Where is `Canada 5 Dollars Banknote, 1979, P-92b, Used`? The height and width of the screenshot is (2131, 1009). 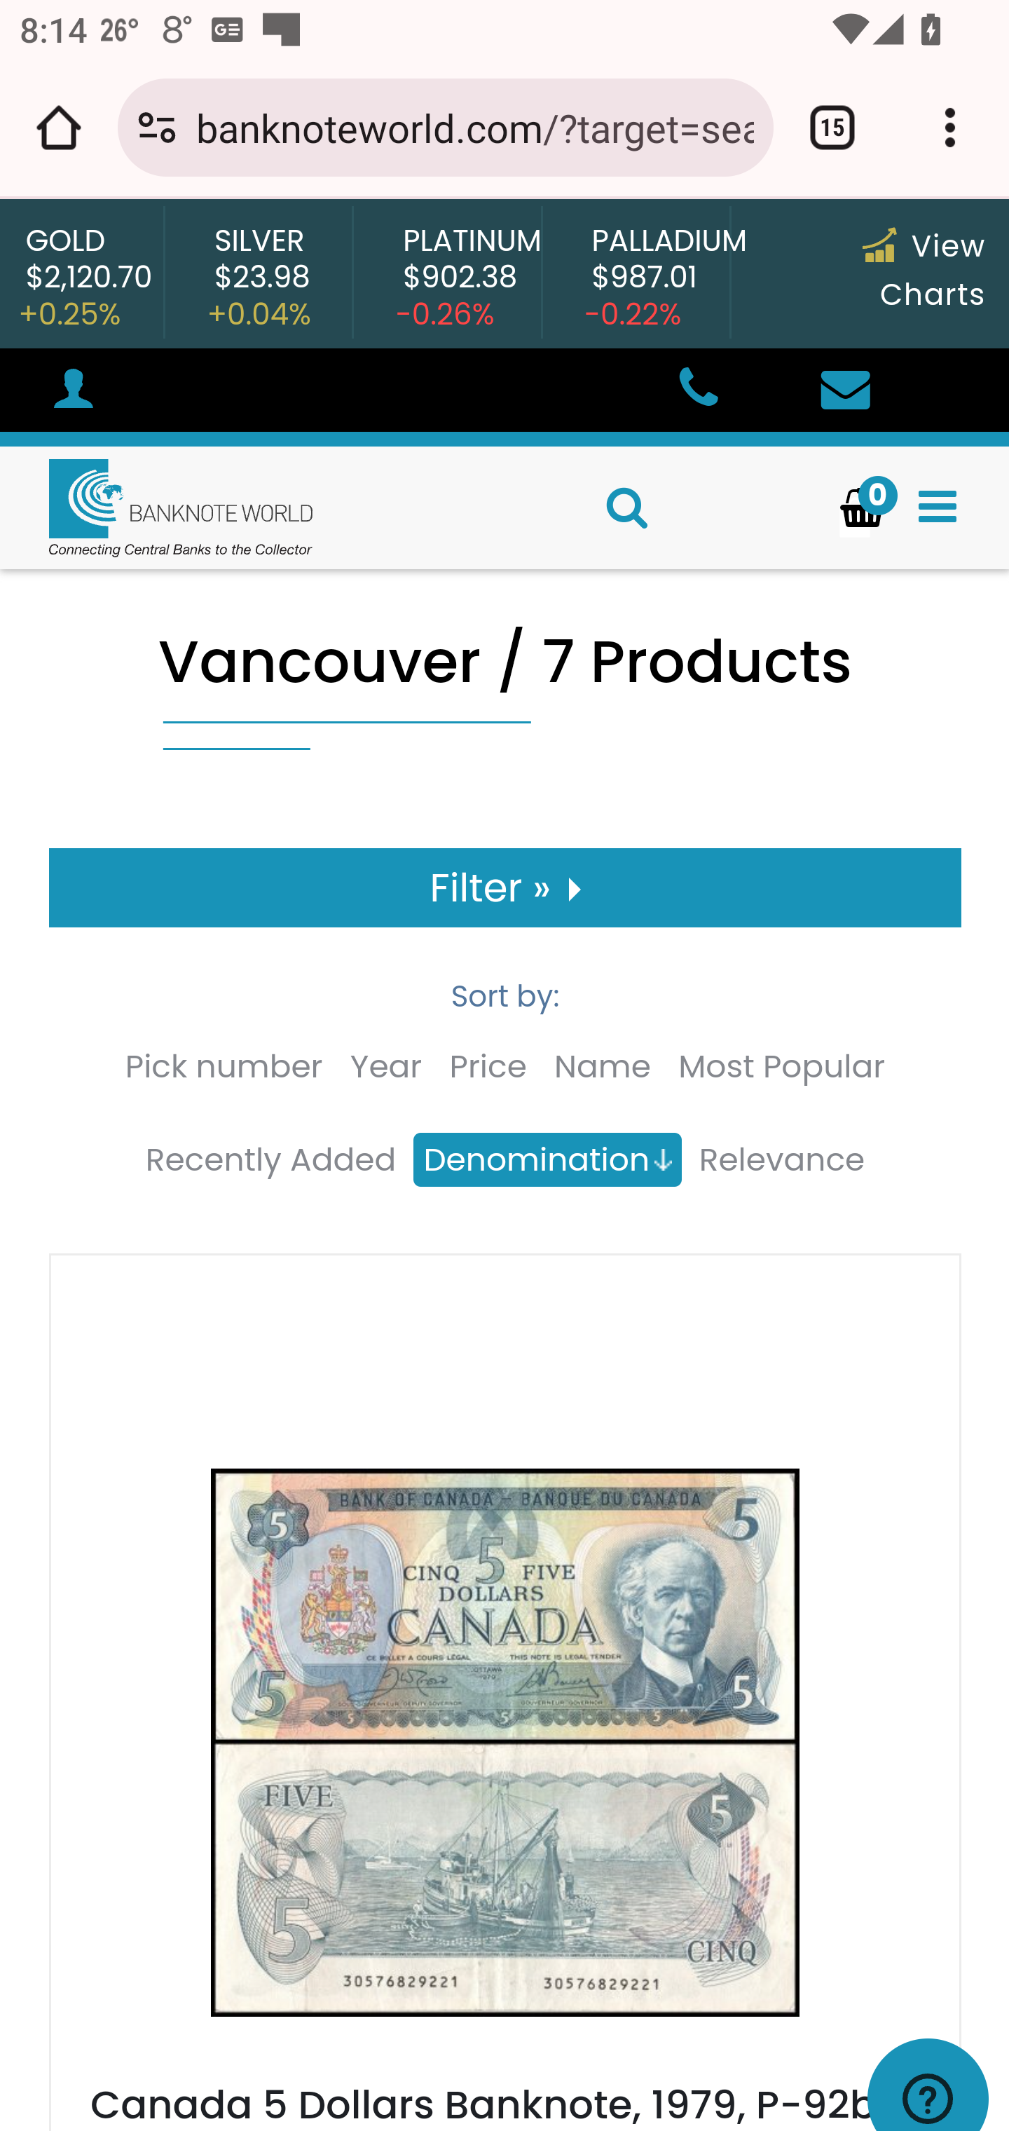
Canada 5 Dollars Banknote, 1979, P-92b, Used is located at coordinates (504, 1762).